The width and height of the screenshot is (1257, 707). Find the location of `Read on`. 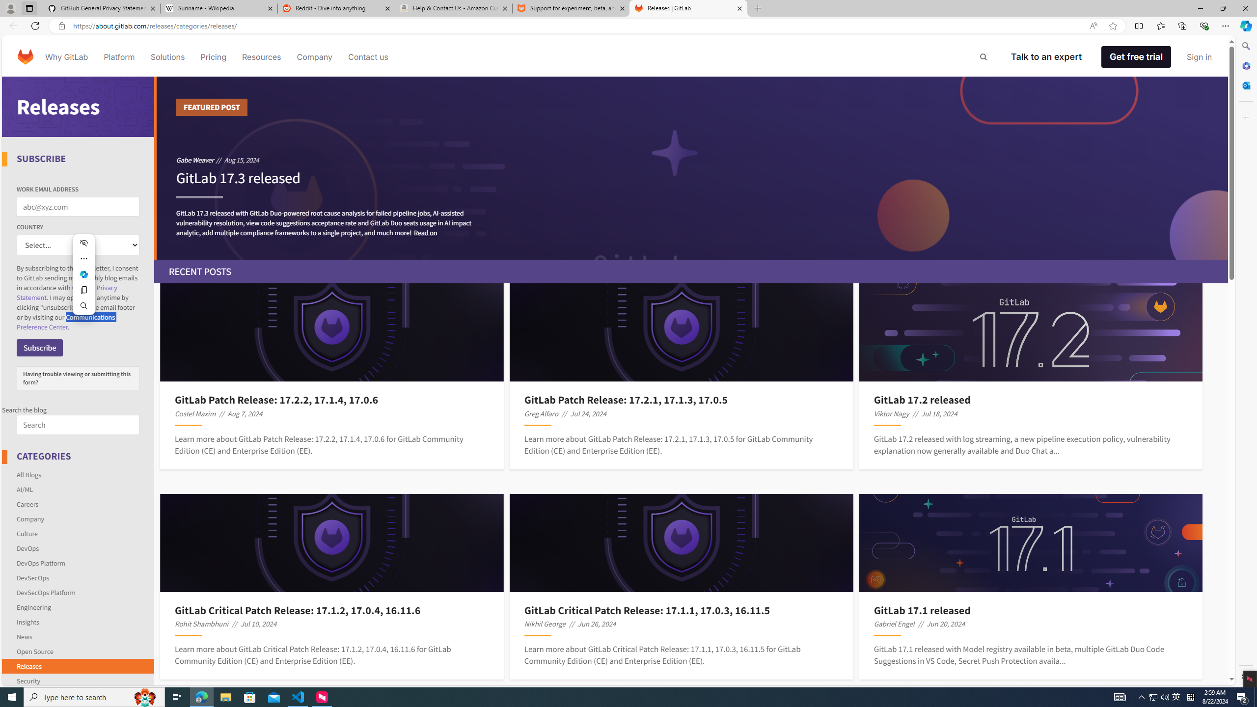

Read on is located at coordinates (425, 232).